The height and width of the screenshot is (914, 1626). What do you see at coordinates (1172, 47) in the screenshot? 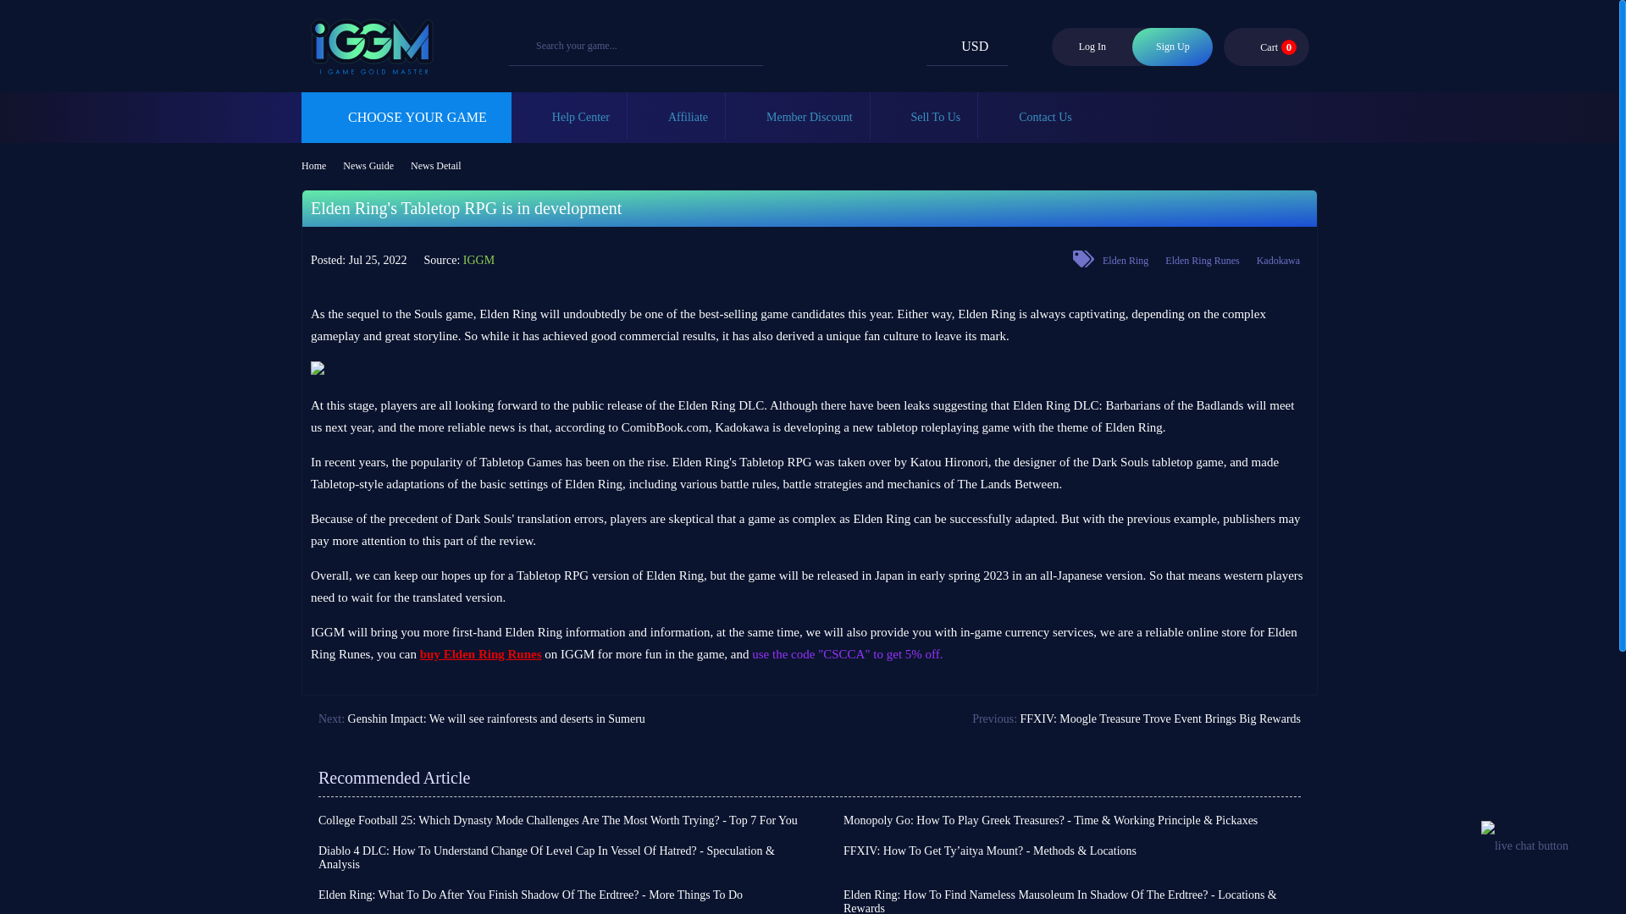
I see `Sign Up` at bounding box center [1172, 47].